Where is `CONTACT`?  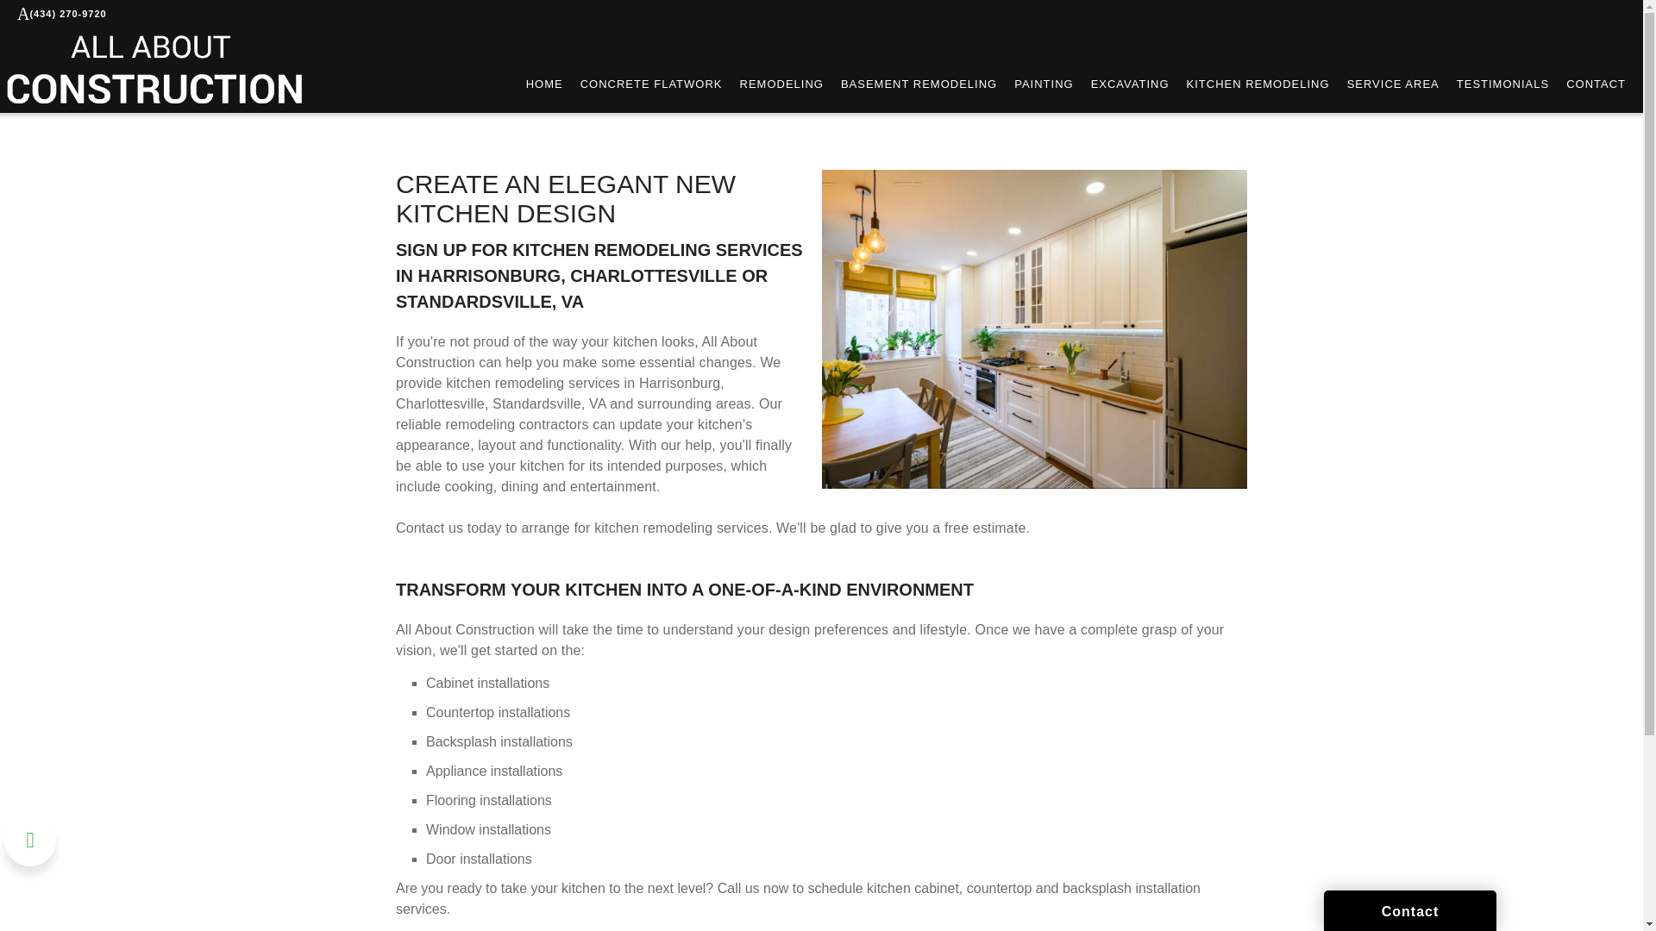
CONTACT is located at coordinates (1596, 84).